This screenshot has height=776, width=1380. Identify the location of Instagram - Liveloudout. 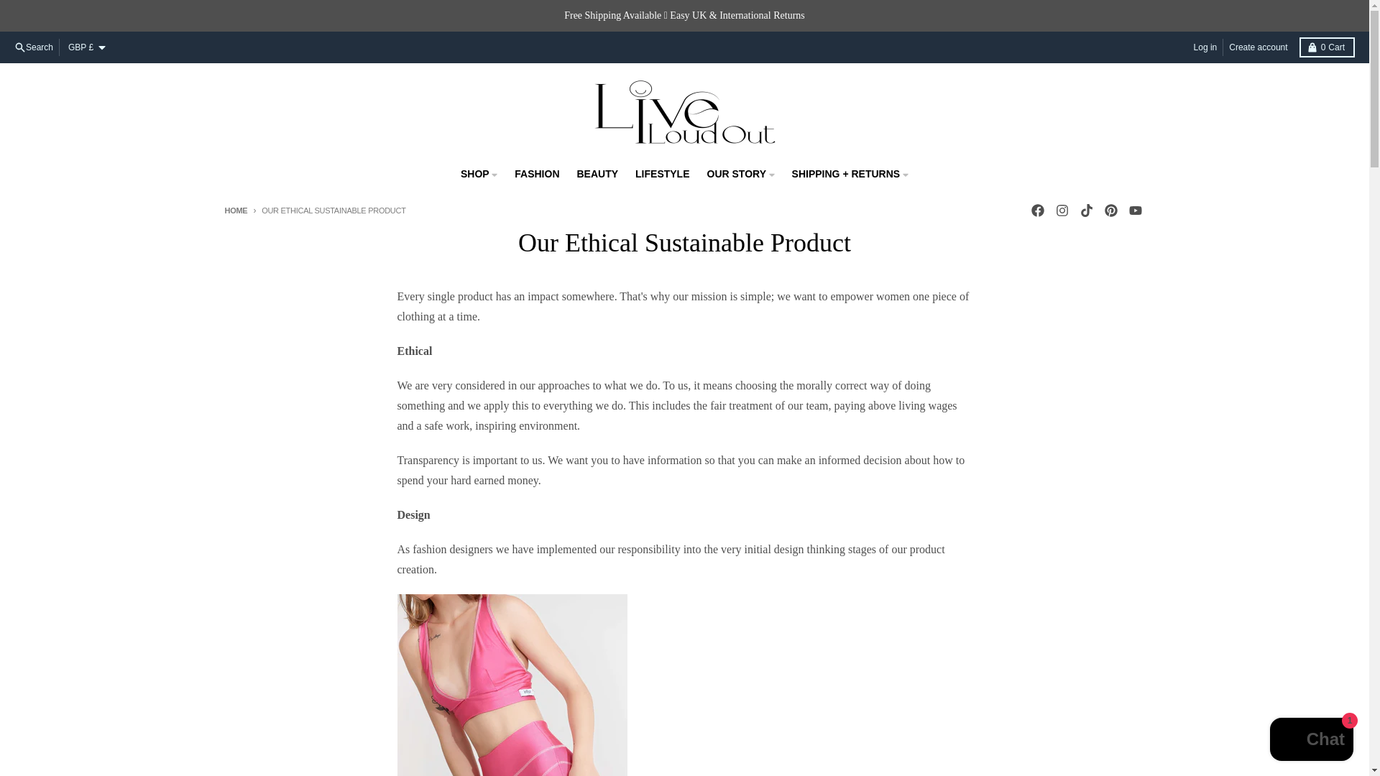
(1110, 210).